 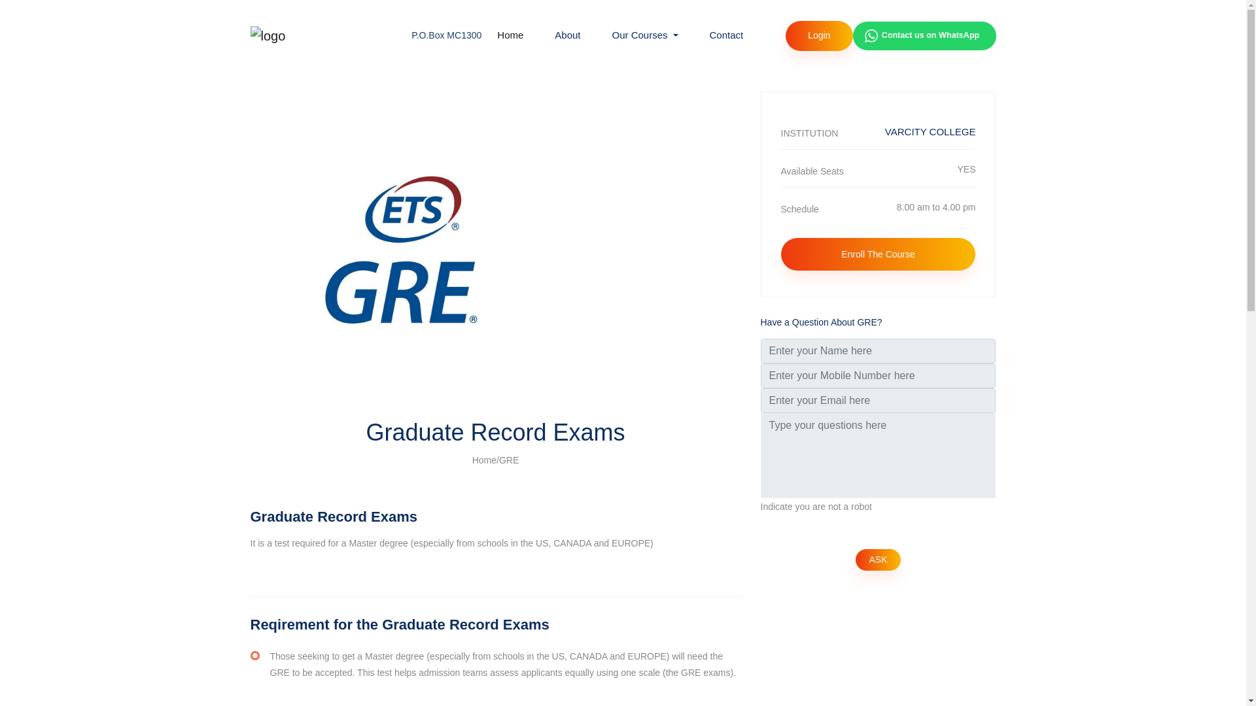 What do you see at coordinates (819, 35) in the screenshot?
I see `Login` at bounding box center [819, 35].